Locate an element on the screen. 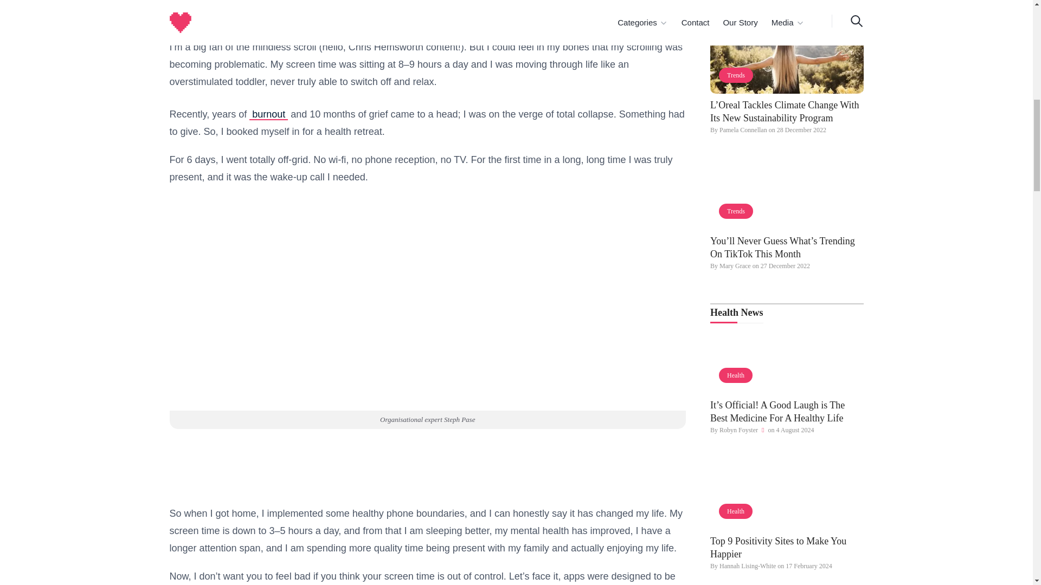  woman in field is located at coordinates (787, 58).